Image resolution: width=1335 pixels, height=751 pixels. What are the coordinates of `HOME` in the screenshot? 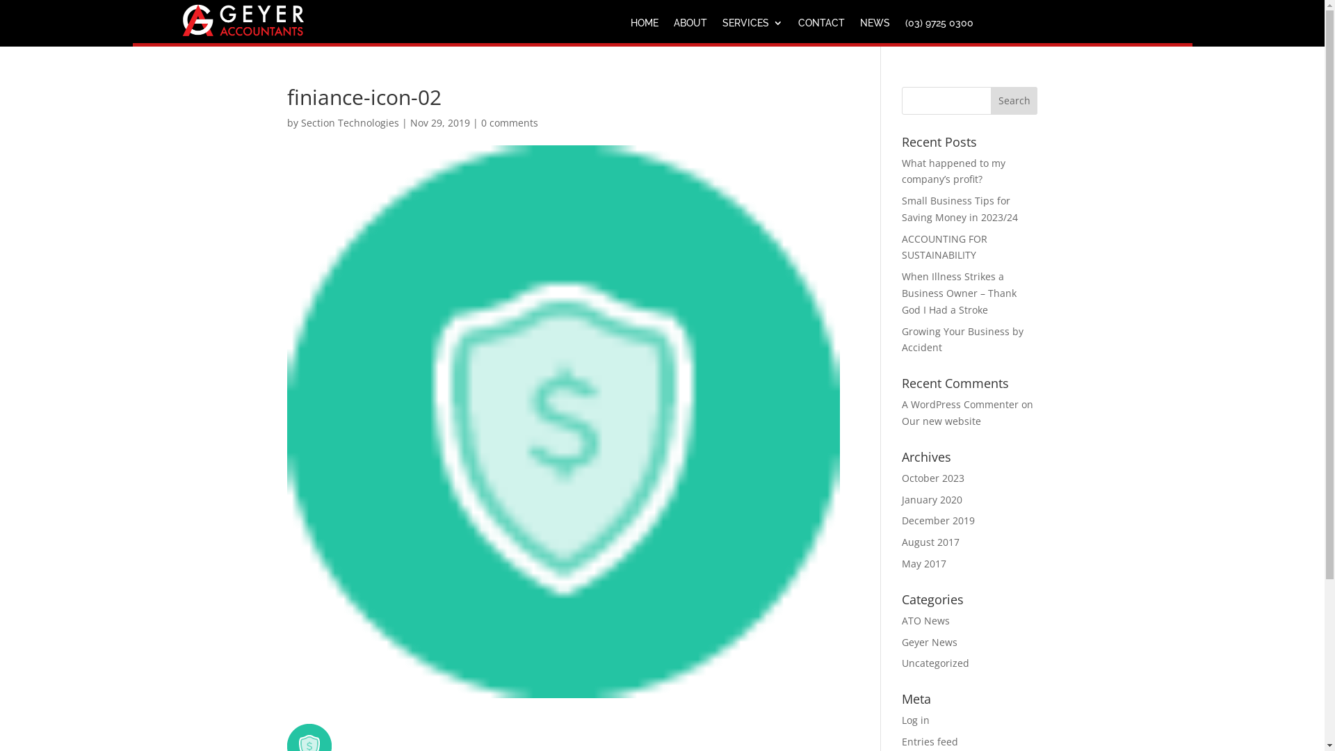 It's located at (645, 26).